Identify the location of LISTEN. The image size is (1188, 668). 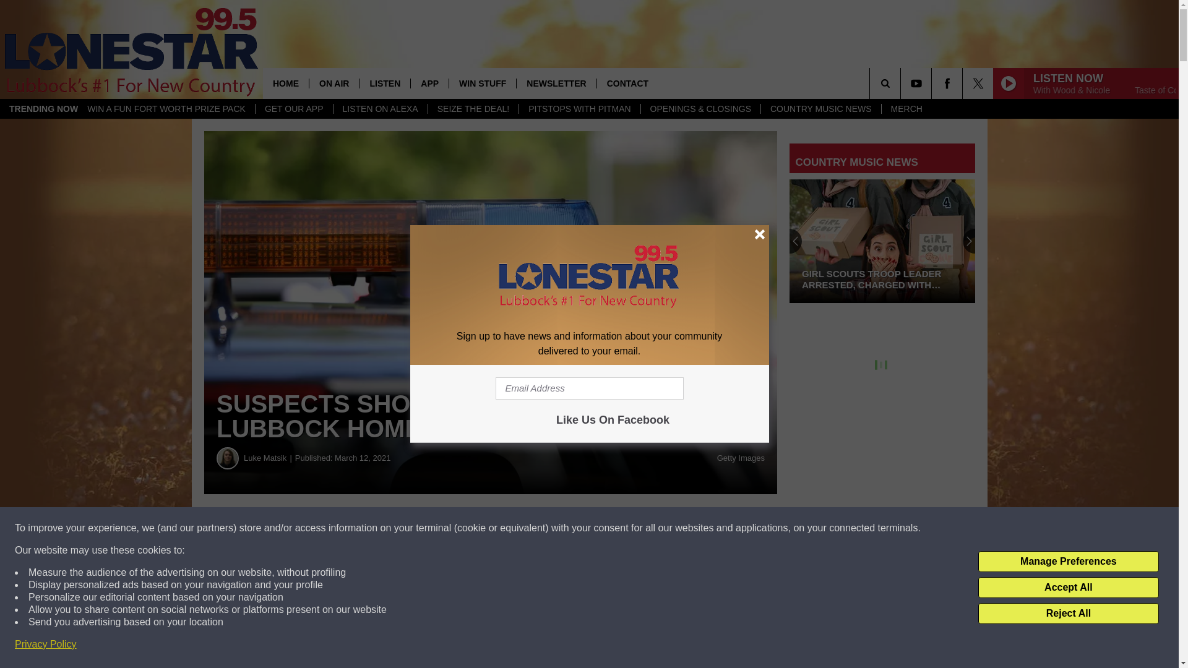
(384, 83).